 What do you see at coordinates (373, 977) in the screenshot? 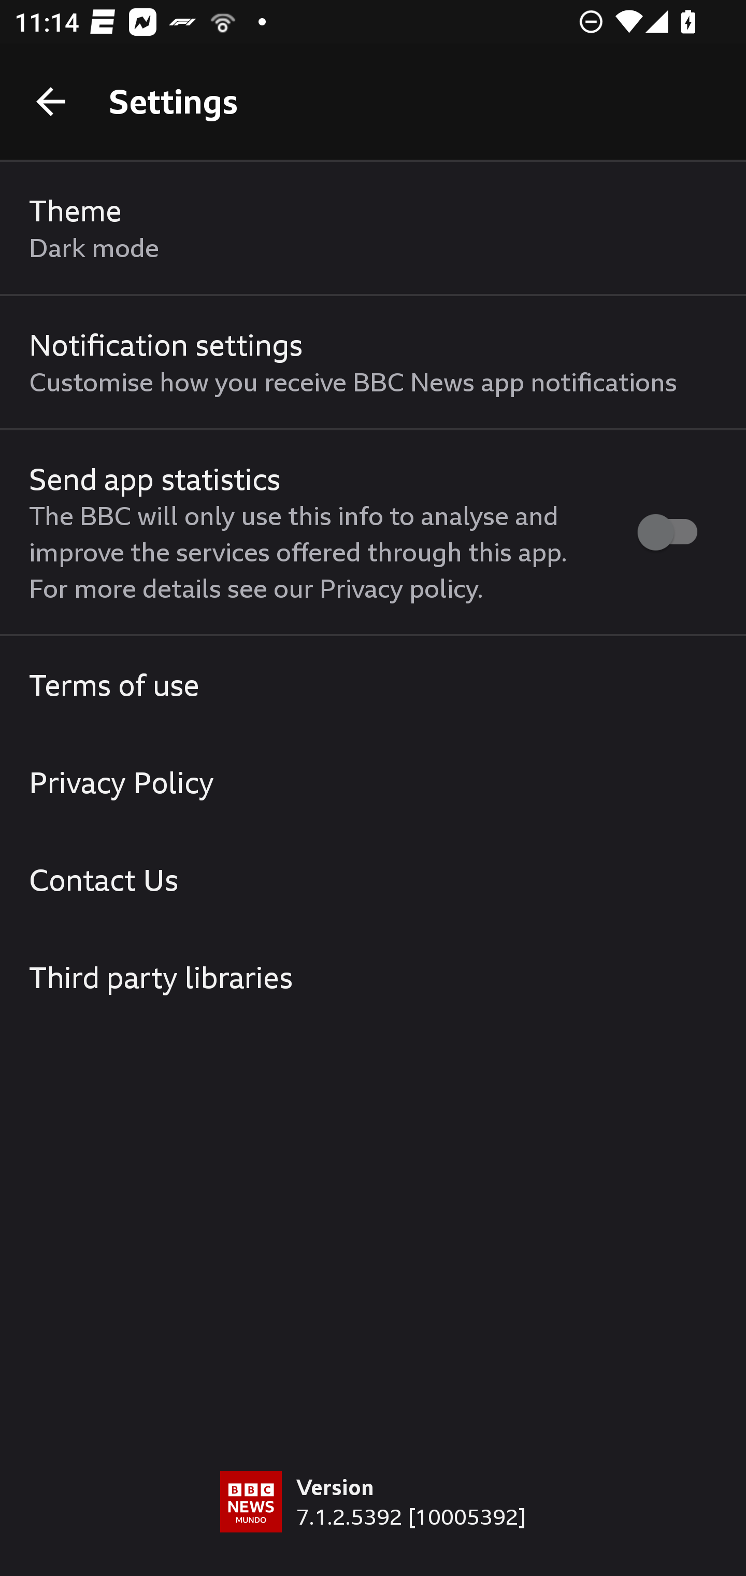
I see `Third party libraries` at bounding box center [373, 977].